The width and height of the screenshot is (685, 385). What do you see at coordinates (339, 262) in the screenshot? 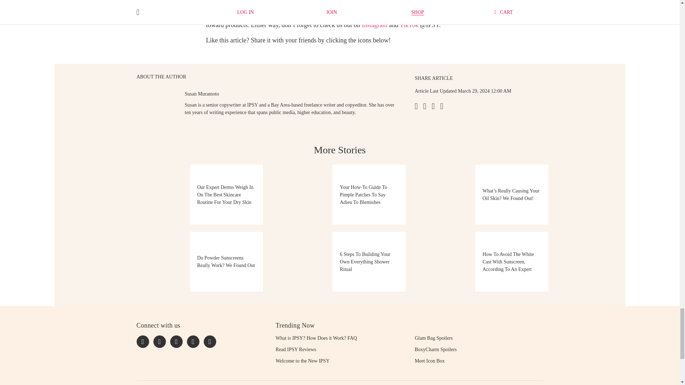
I see `6 Steps To Building Your Own Everything Shower Ritual` at bounding box center [339, 262].